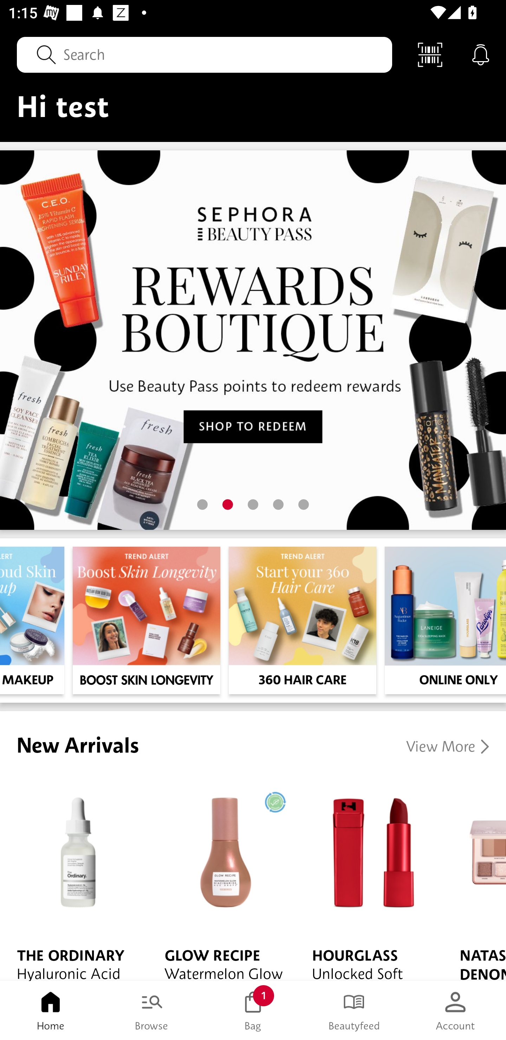  What do you see at coordinates (74, 878) in the screenshot?
I see `THE ORDINARY Hyaluronic Acid 2% + B5` at bounding box center [74, 878].